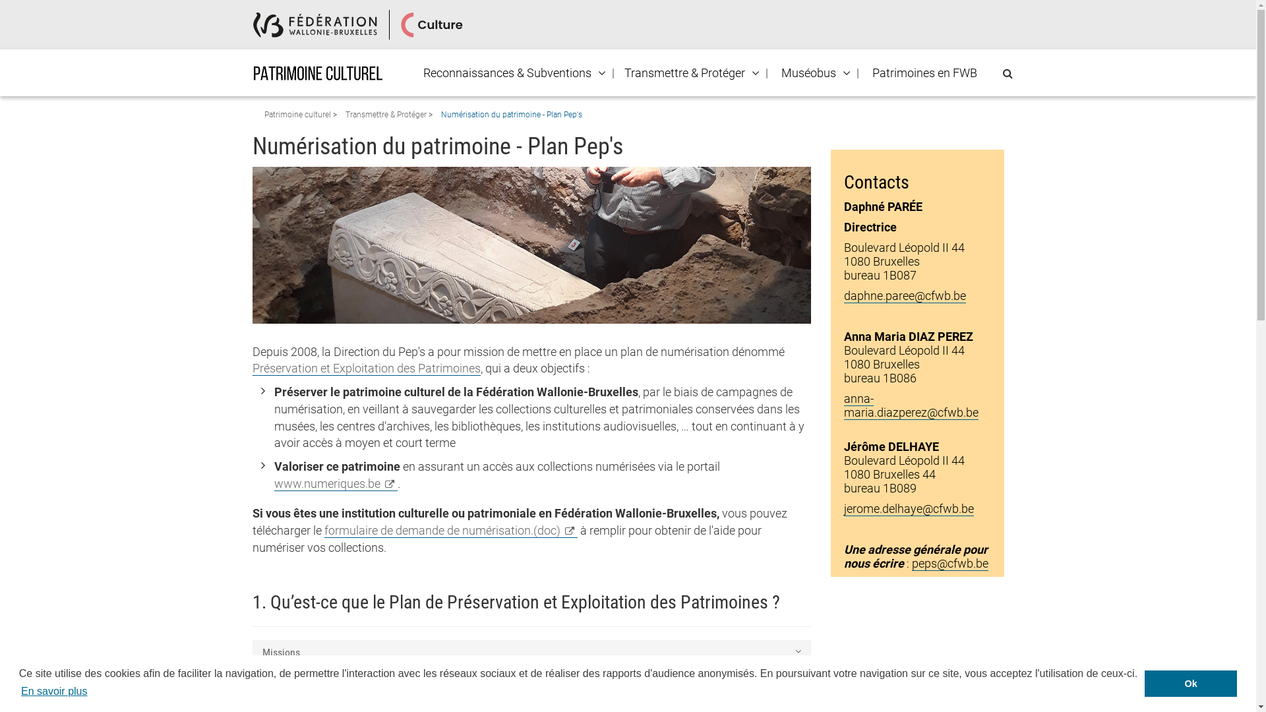  I want to click on jerome.delhaye@cfwb.be, so click(909, 509).